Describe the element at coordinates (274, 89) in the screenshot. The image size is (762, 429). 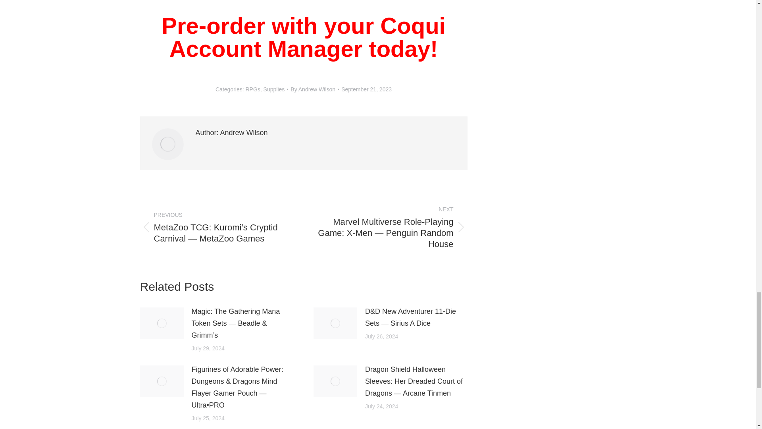
I see `Supplies` at that location.